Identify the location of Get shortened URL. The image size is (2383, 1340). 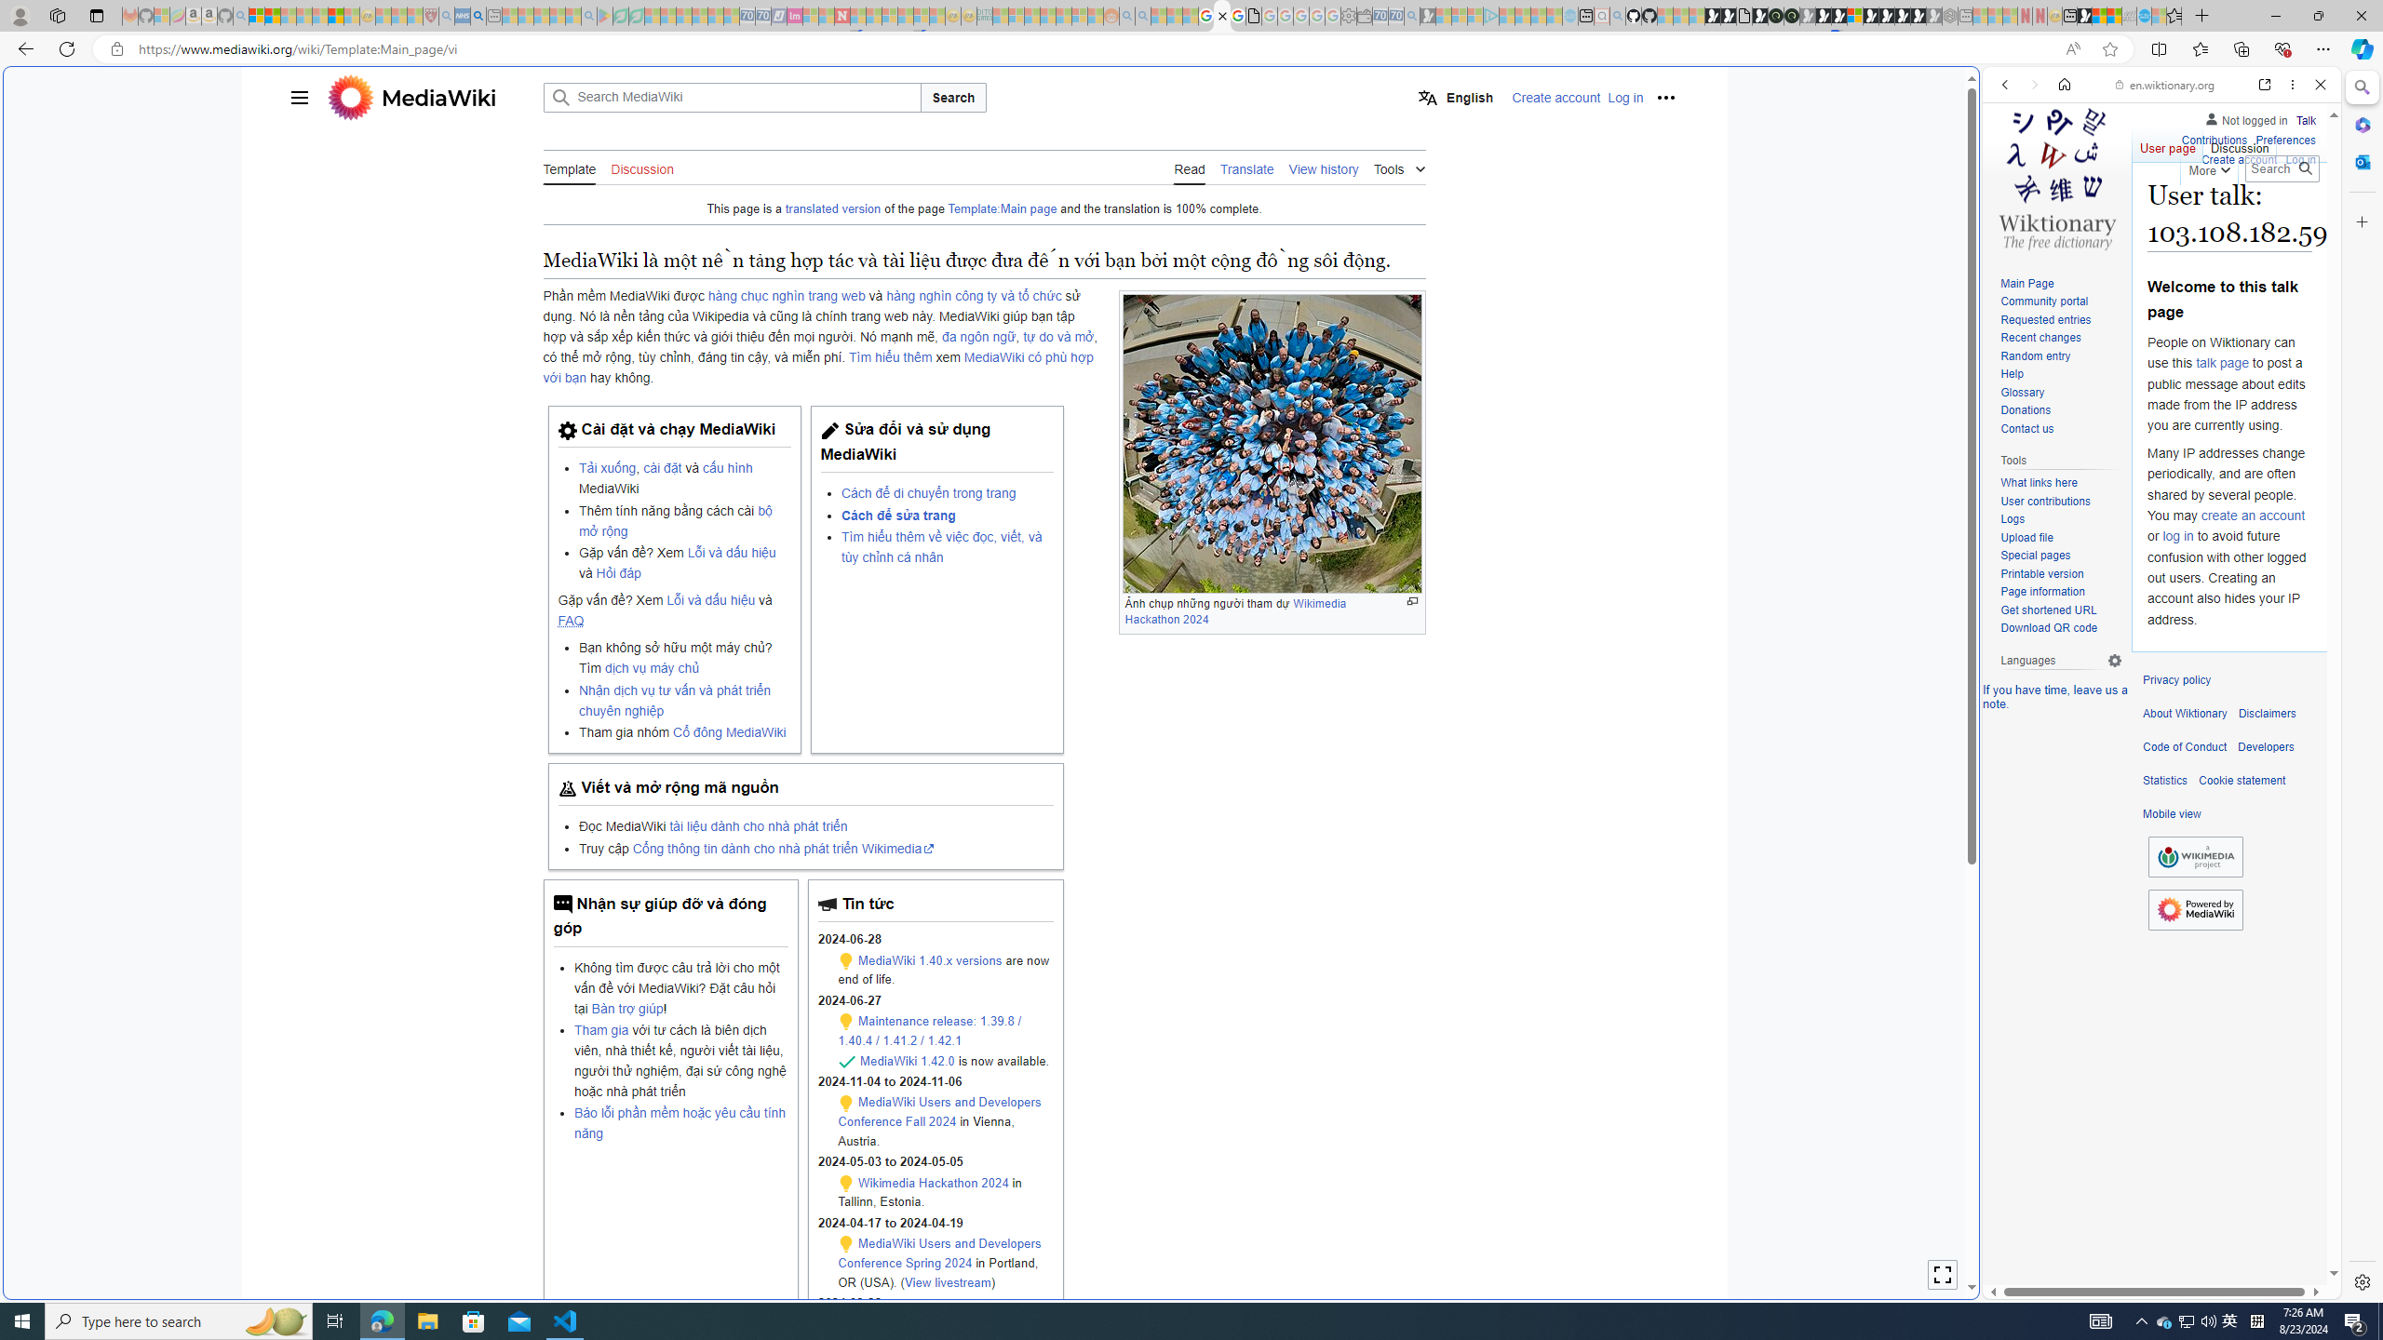
(2061, 610).